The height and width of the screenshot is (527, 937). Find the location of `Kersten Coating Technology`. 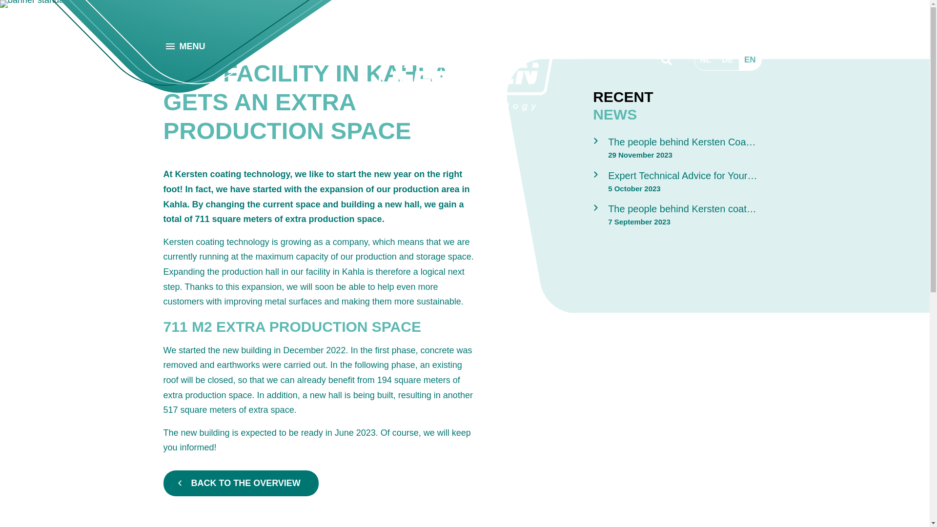

Kersten Coating Technology is located at coordinates (465, 81).